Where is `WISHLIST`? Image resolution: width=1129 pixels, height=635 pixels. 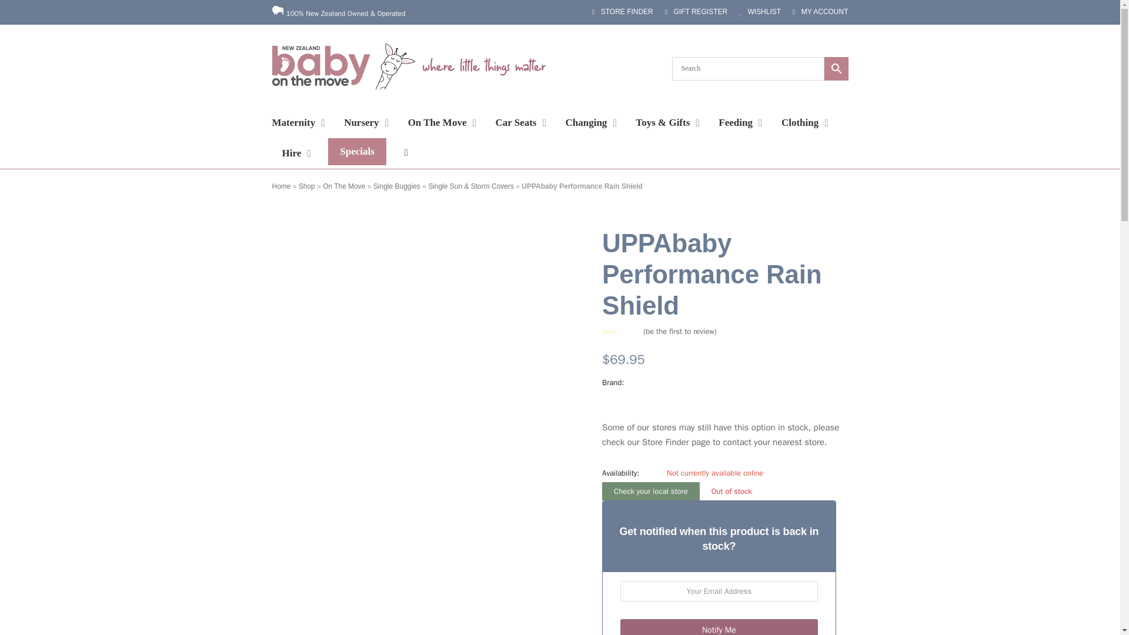
WISHLIST is located at coordinates (760, 12).